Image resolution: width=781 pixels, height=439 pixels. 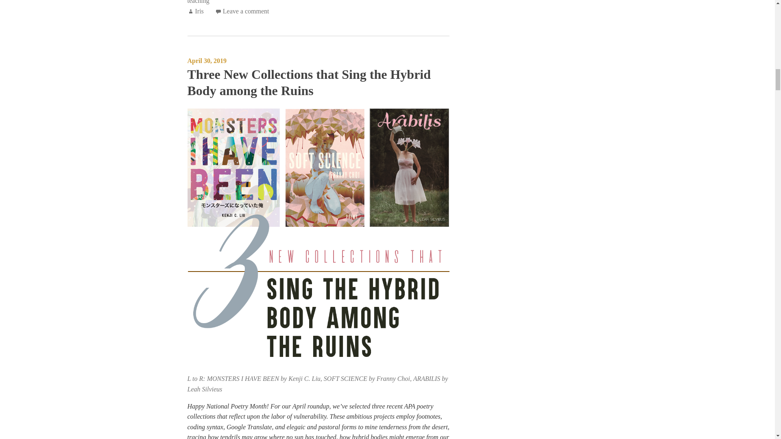 I want to click on Leave a comment, so click(x=246, y=11).